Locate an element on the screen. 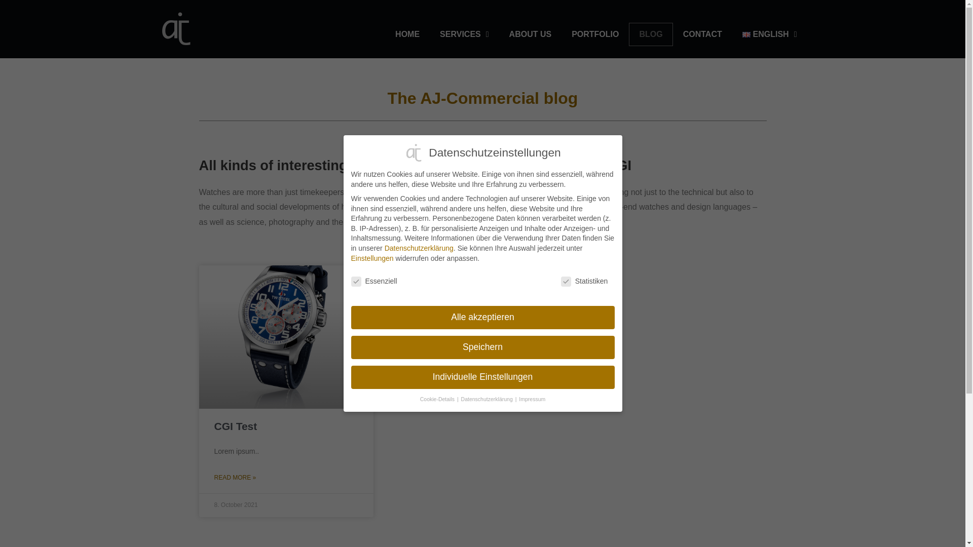 The height and width of the screenshot is (547, 973). ABOUT US is located at coordinates (530, 34).